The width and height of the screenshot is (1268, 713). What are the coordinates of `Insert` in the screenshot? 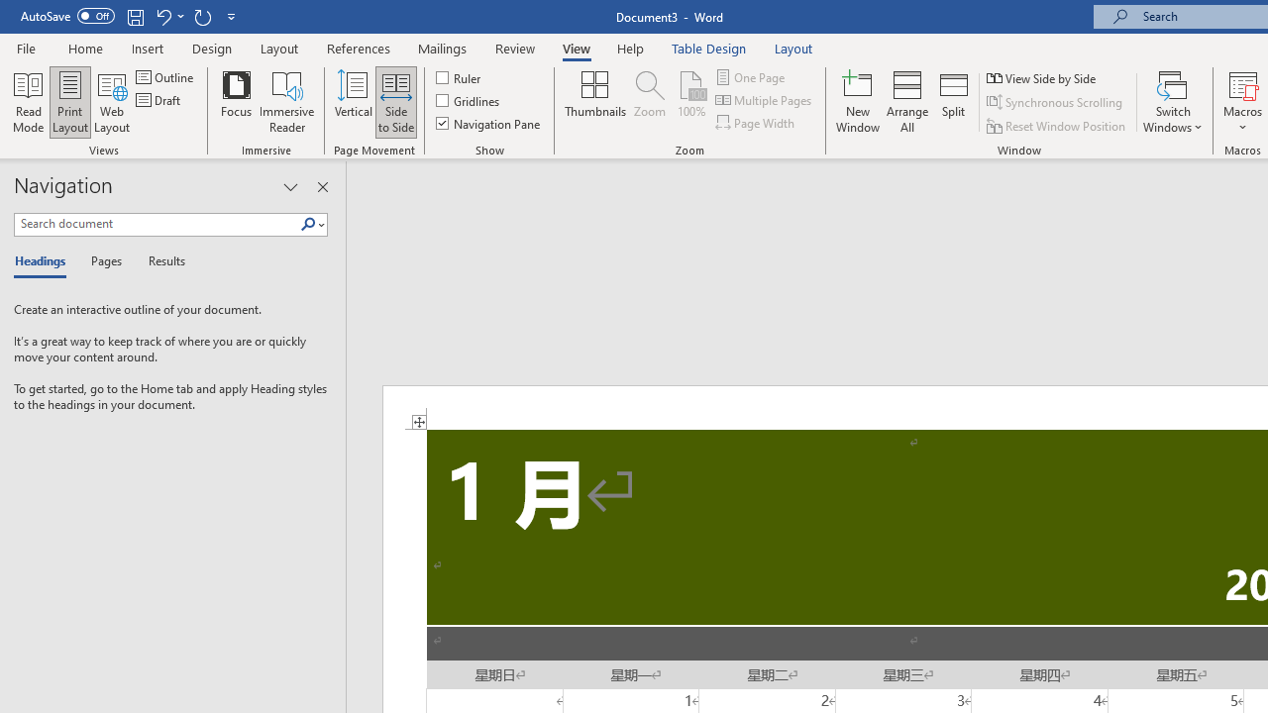 It's located at (149, 48).